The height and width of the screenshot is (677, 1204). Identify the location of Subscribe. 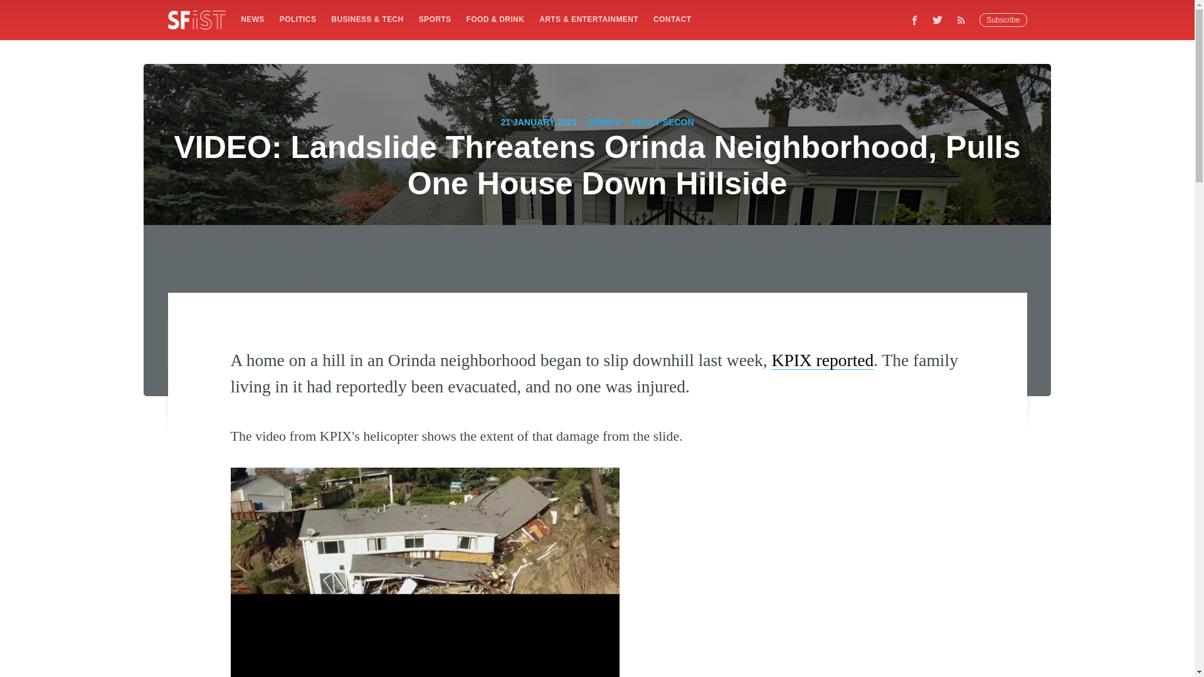
(1003, 20).